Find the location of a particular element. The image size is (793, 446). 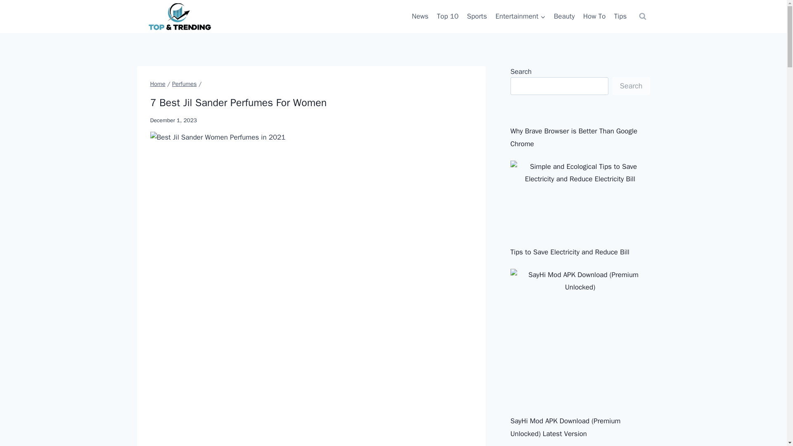

Tips is located at coordinates (620, 17).